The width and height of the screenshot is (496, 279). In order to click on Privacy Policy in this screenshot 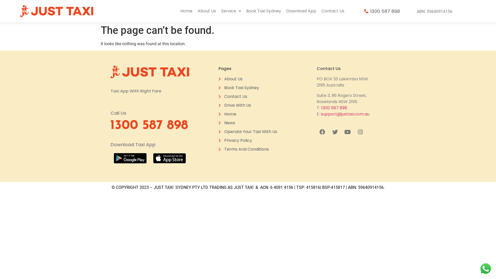, I will do `click(248, 141)`.